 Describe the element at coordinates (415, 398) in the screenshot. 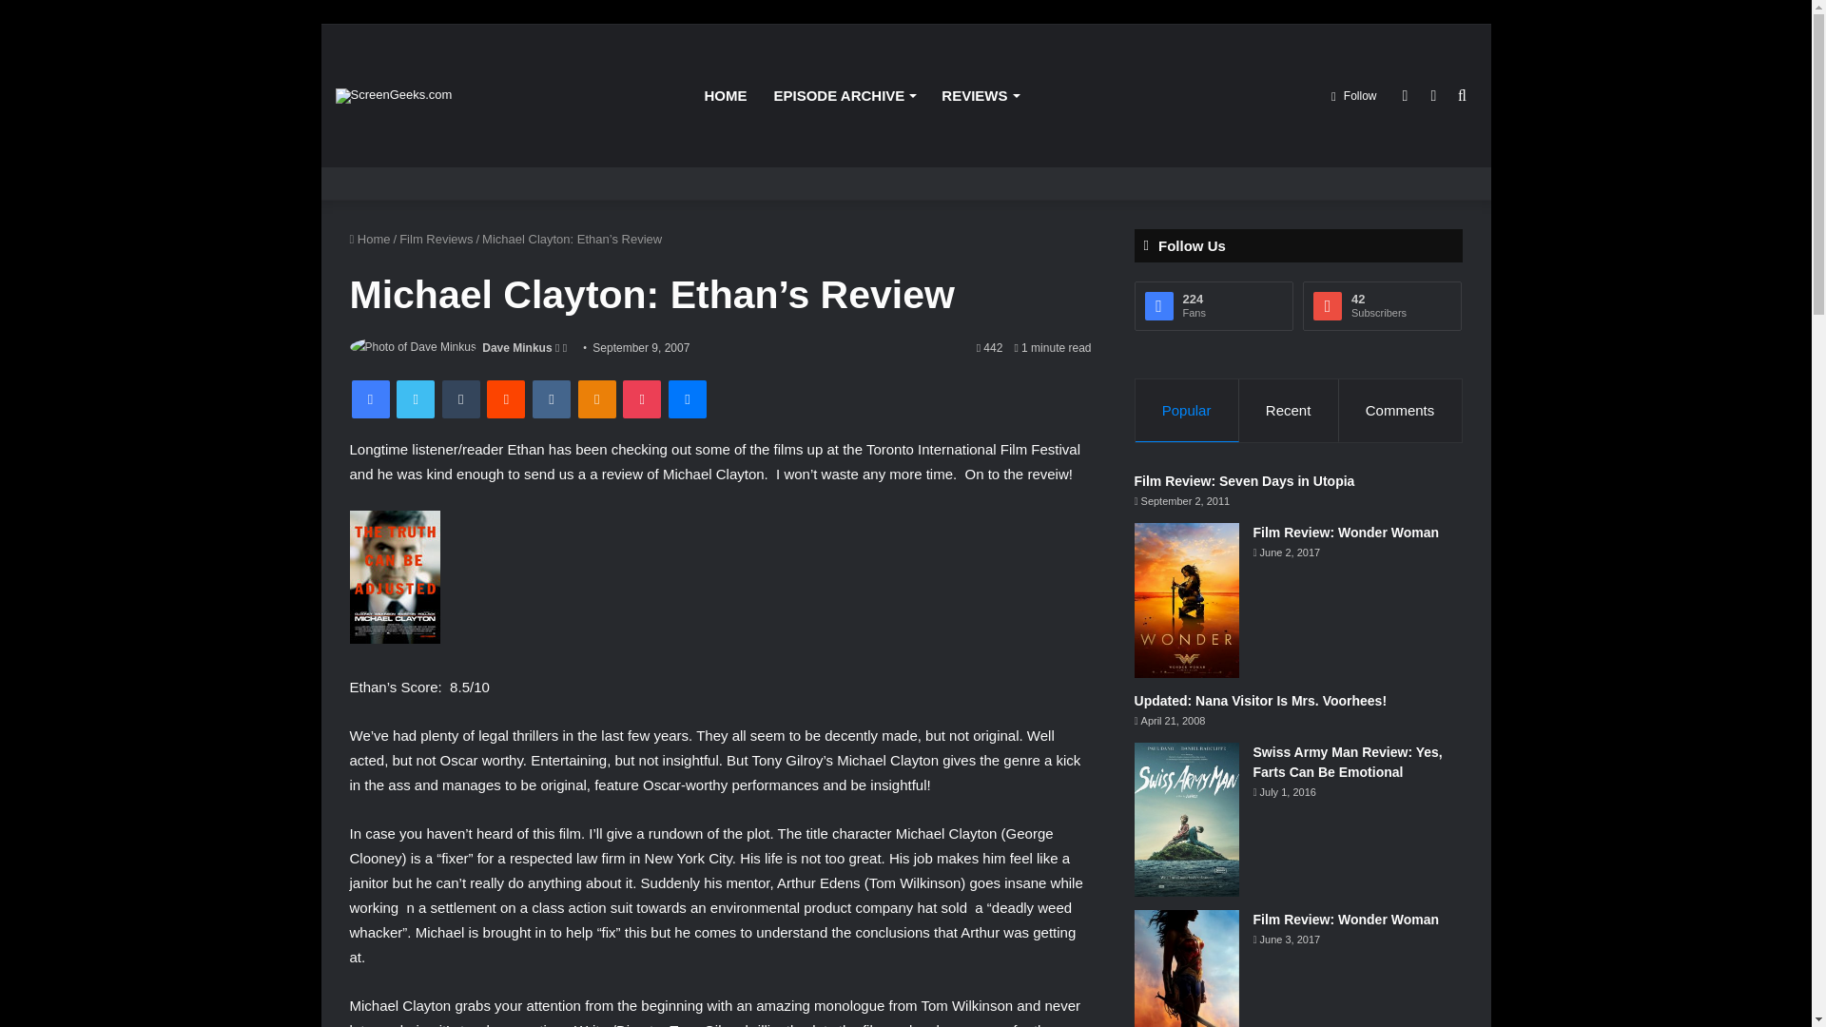

I see `Twitter` at that location.